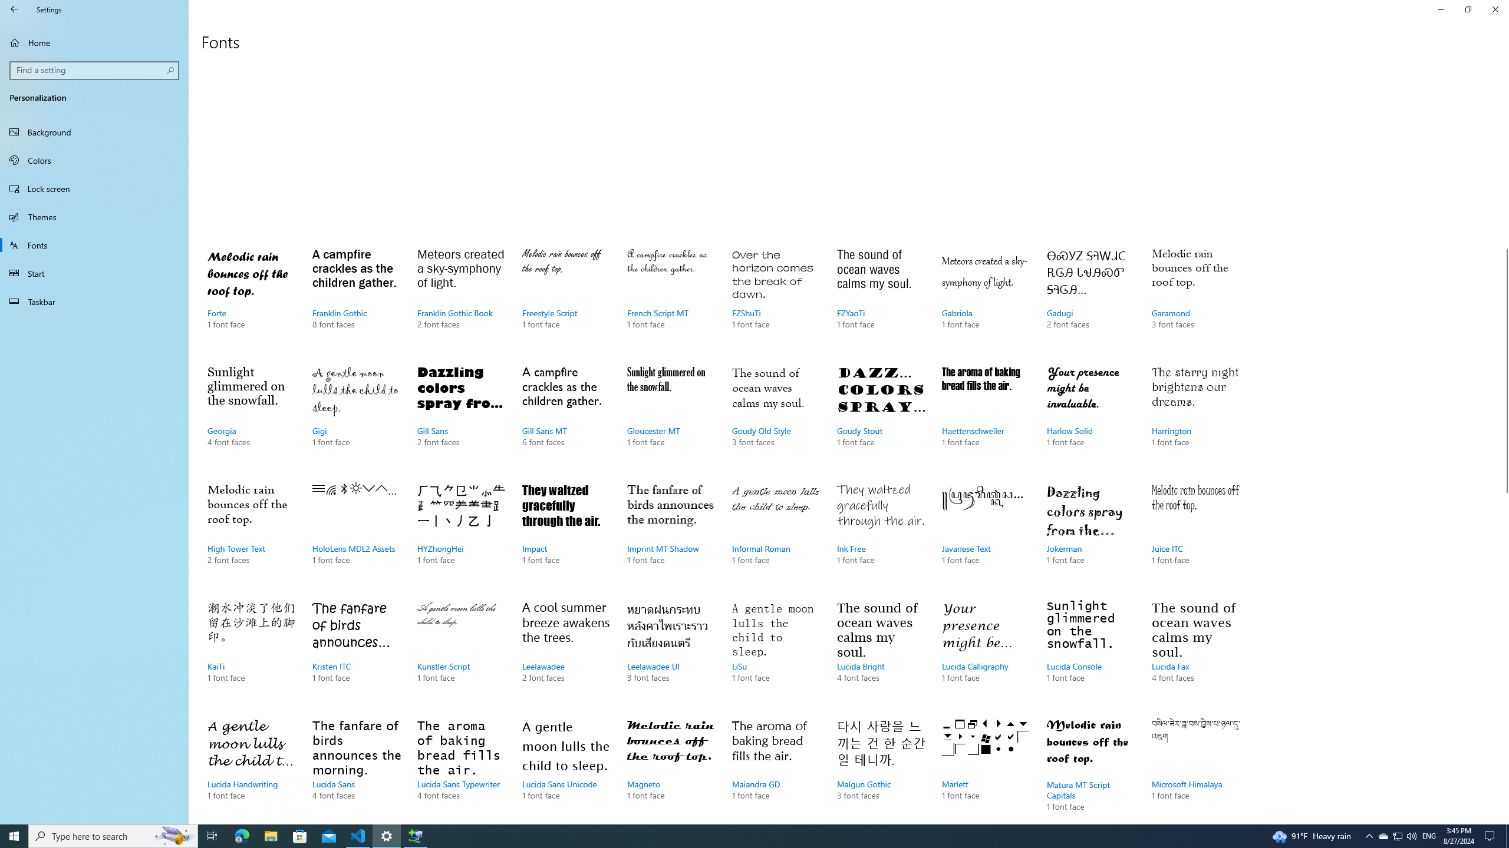 This screenshot has width=1509, height=848. I want to click on Type here to search, so click(1507, 836).